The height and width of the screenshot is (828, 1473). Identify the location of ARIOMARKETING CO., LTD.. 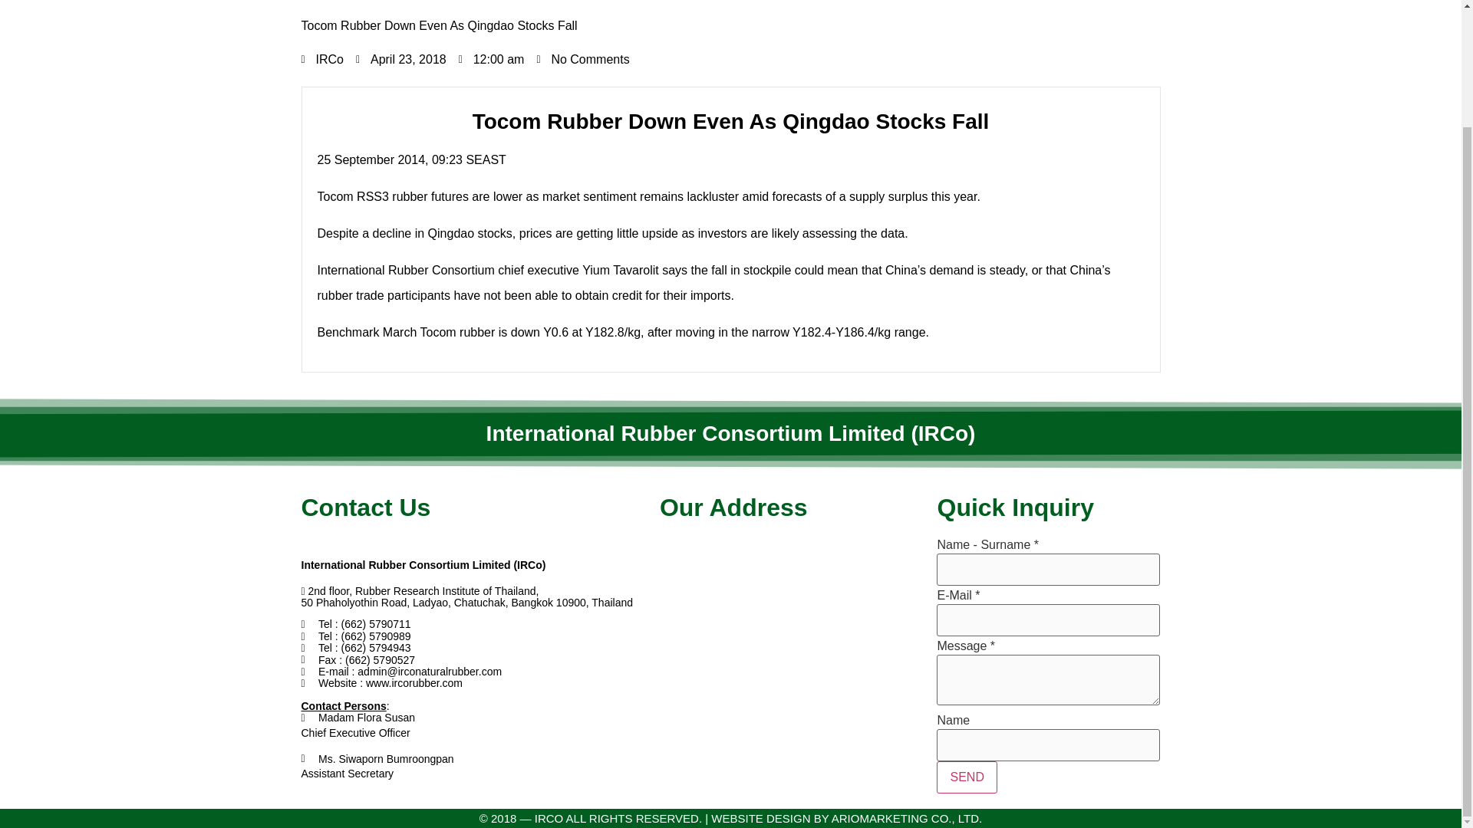
(907, 818).